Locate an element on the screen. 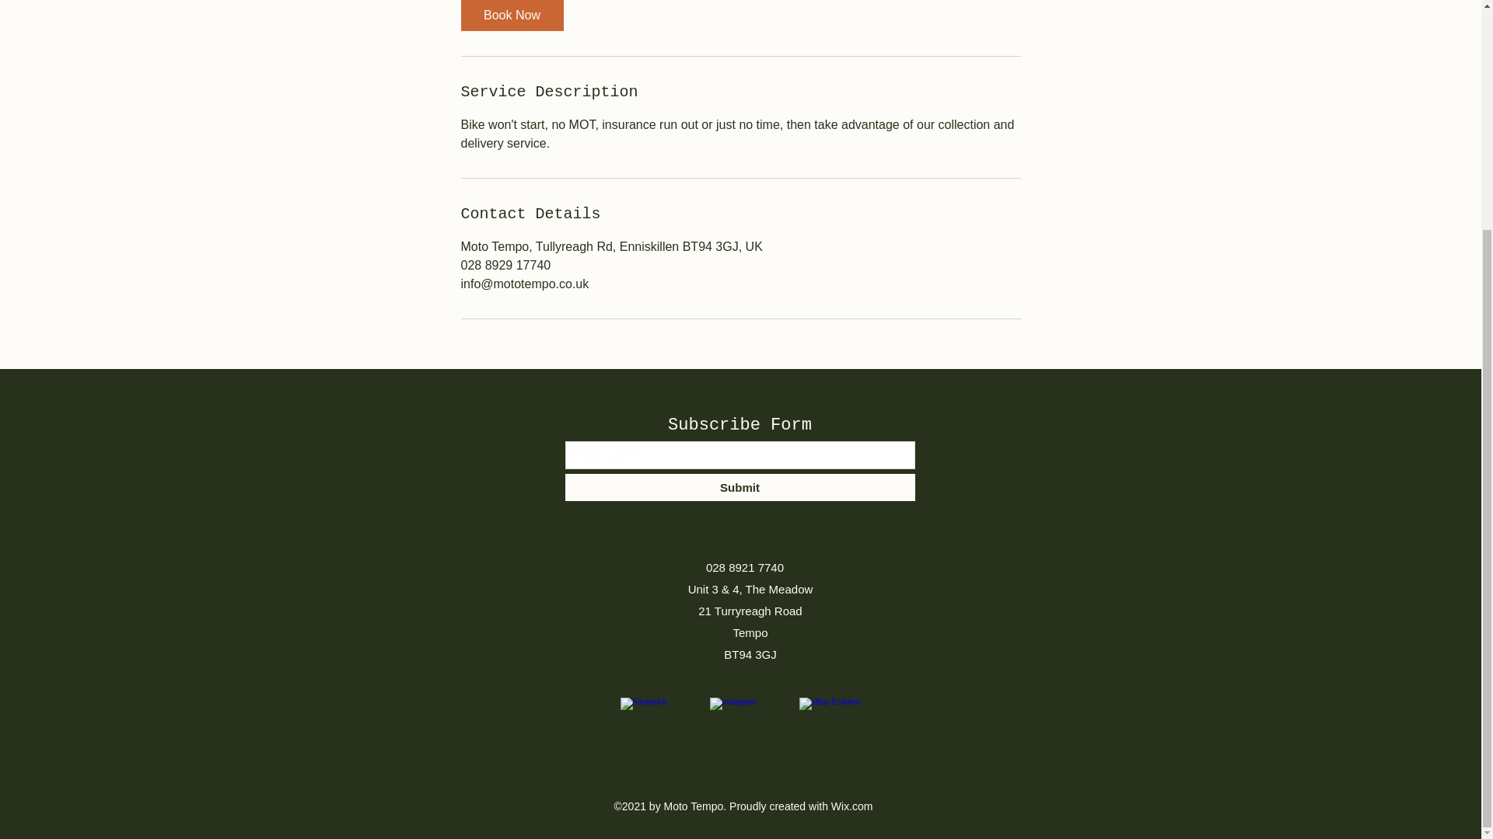 The height and width of the screenshot is (839, 1493). Submit is located at coordinates (739, 487).